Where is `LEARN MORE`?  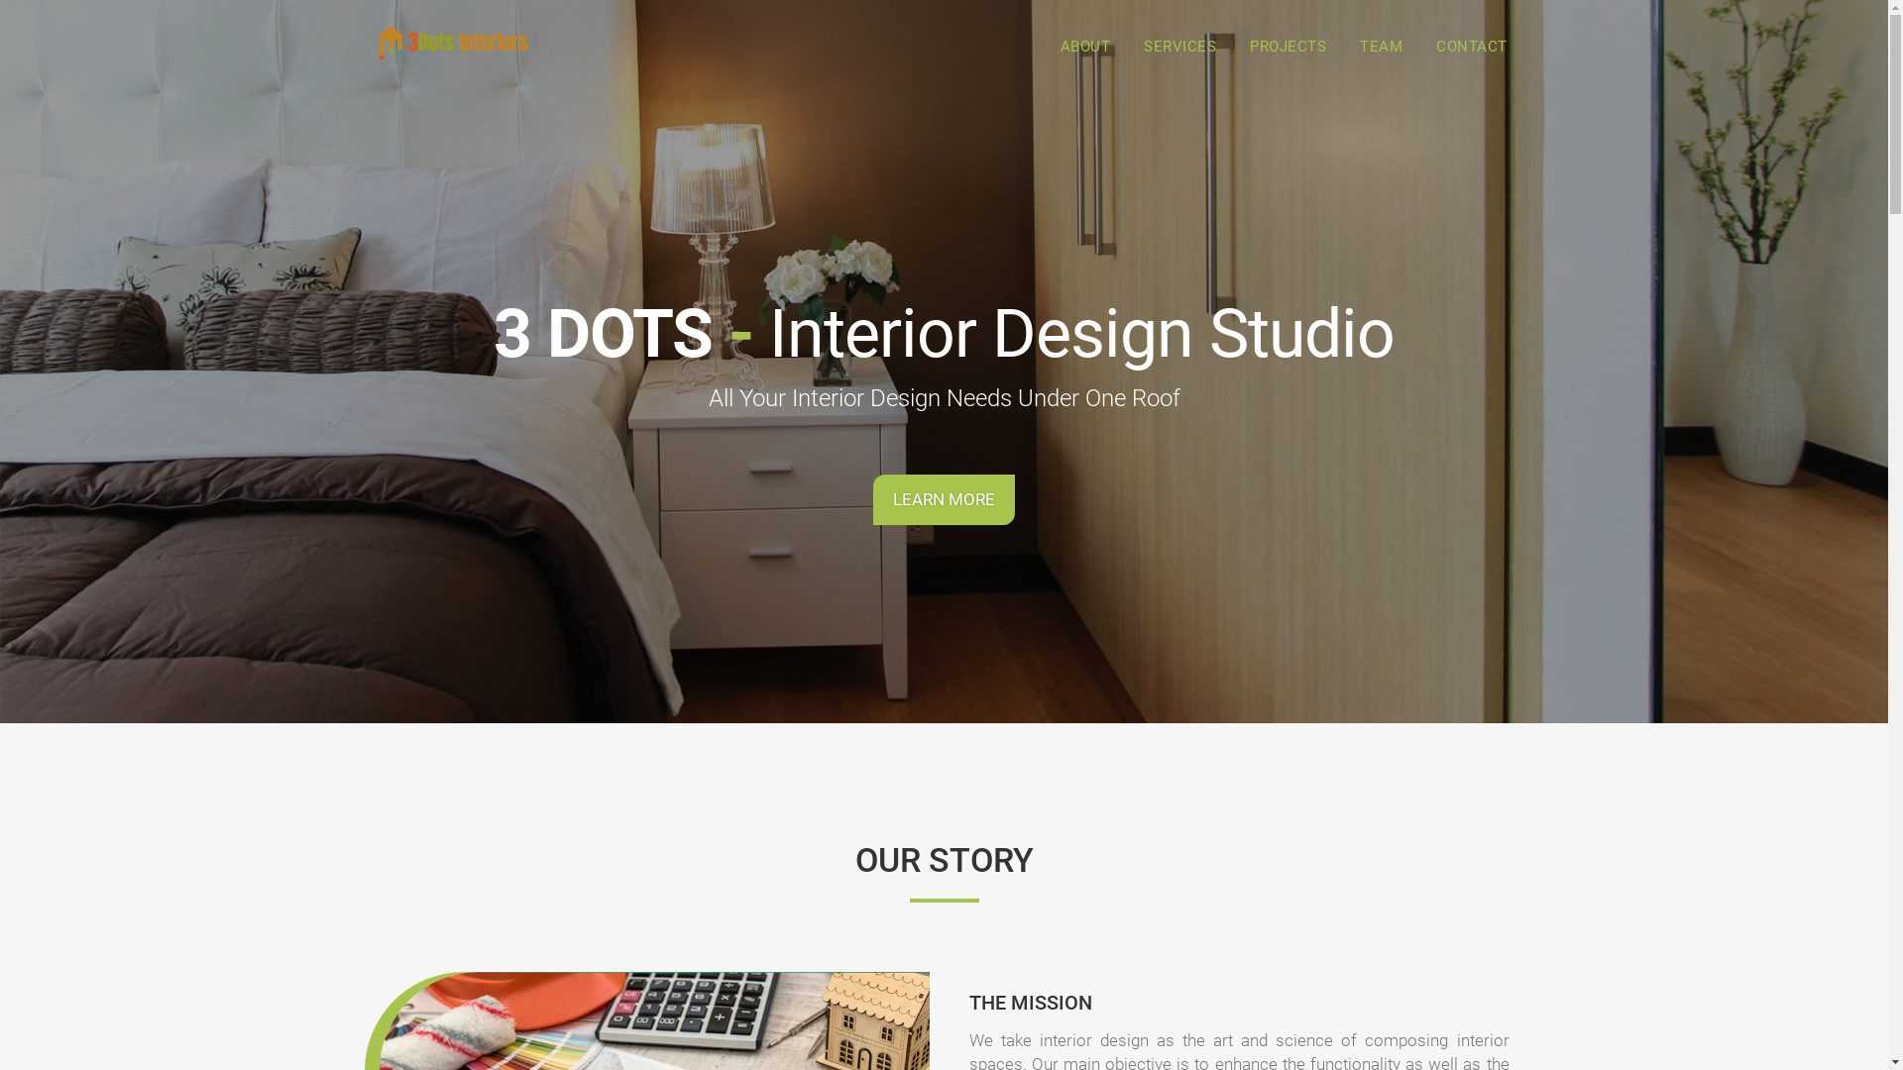 LEARN MORE is located at coordinates (944, 499).